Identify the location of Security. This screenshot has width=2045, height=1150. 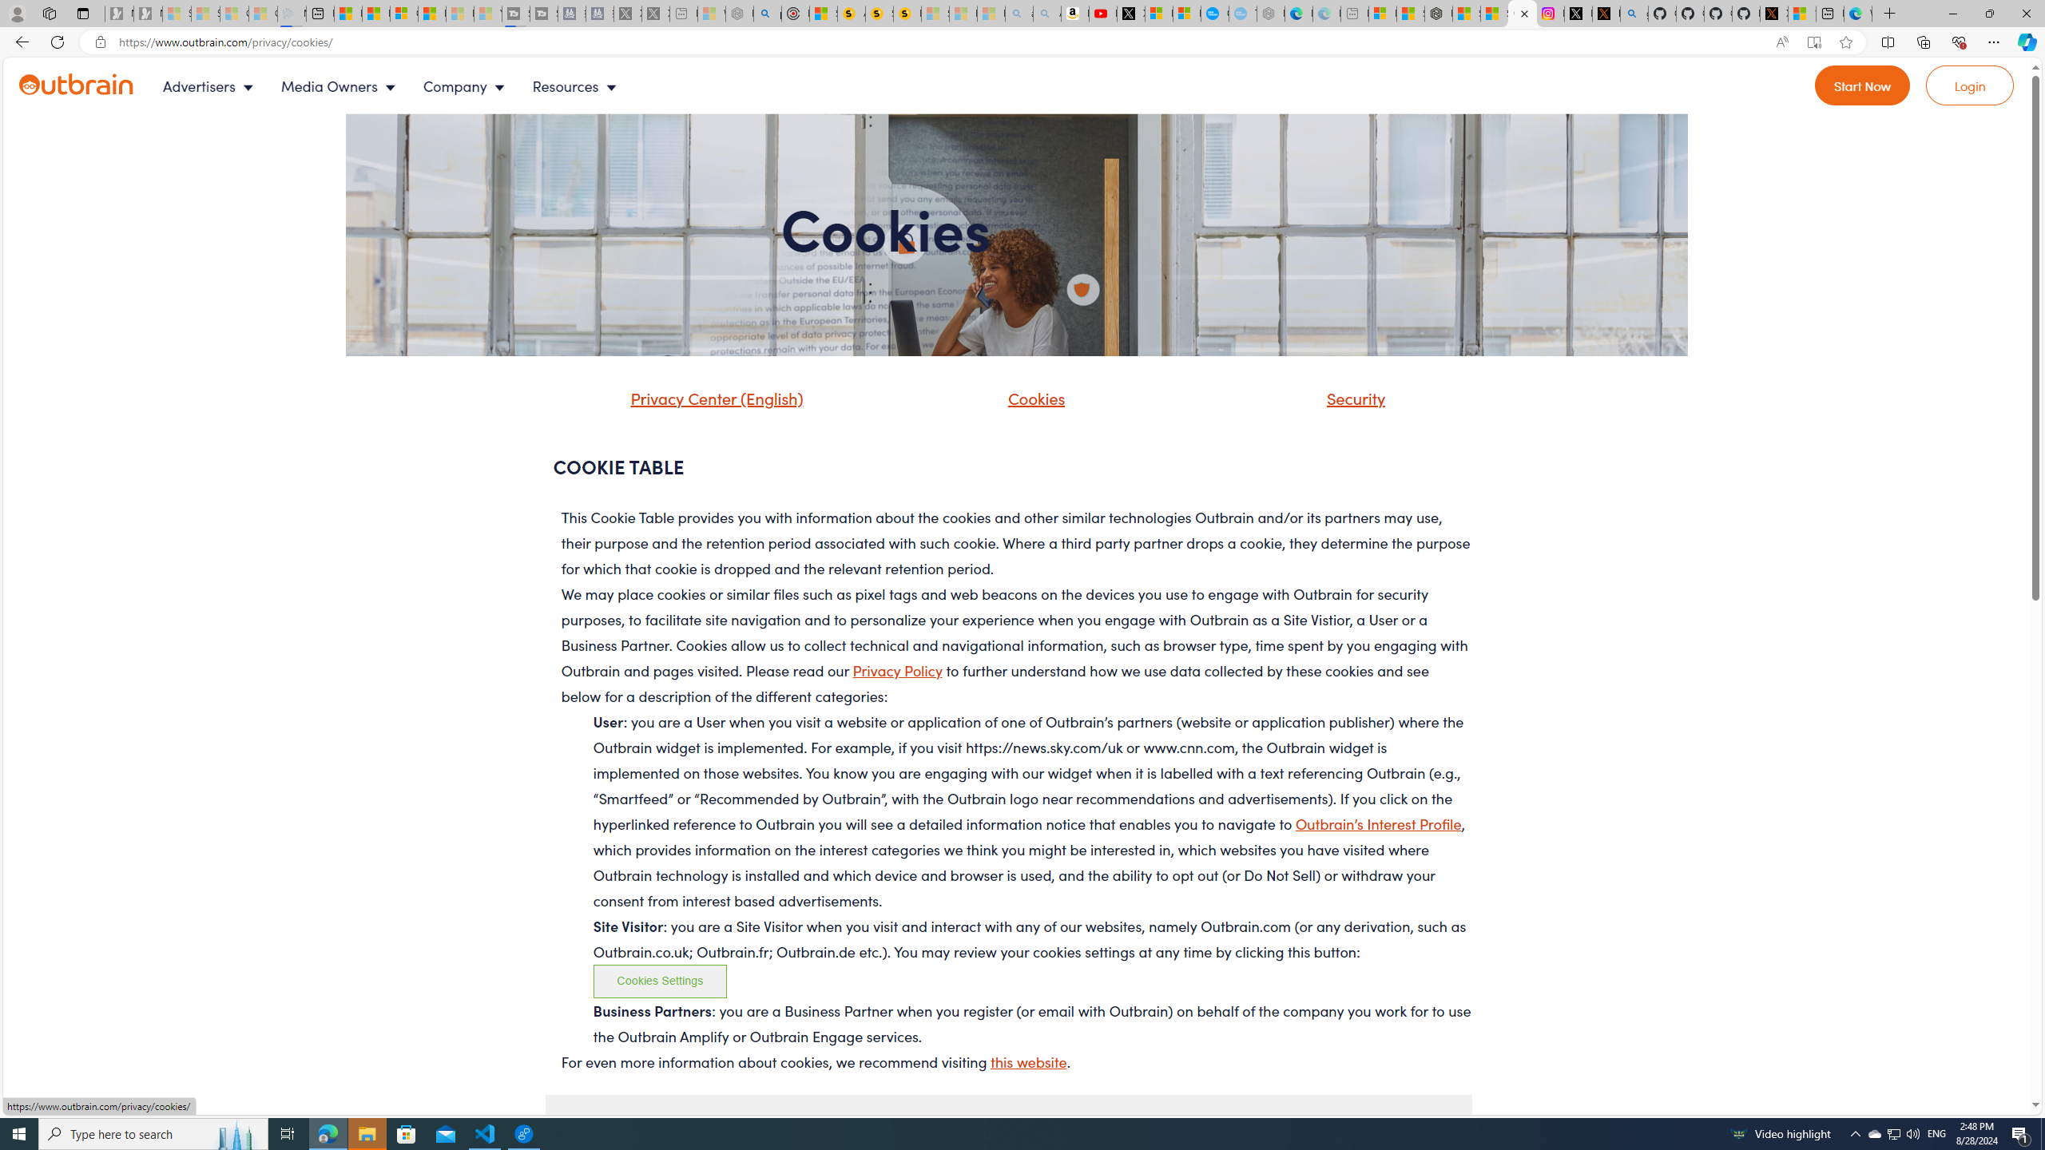
(1352, 398).